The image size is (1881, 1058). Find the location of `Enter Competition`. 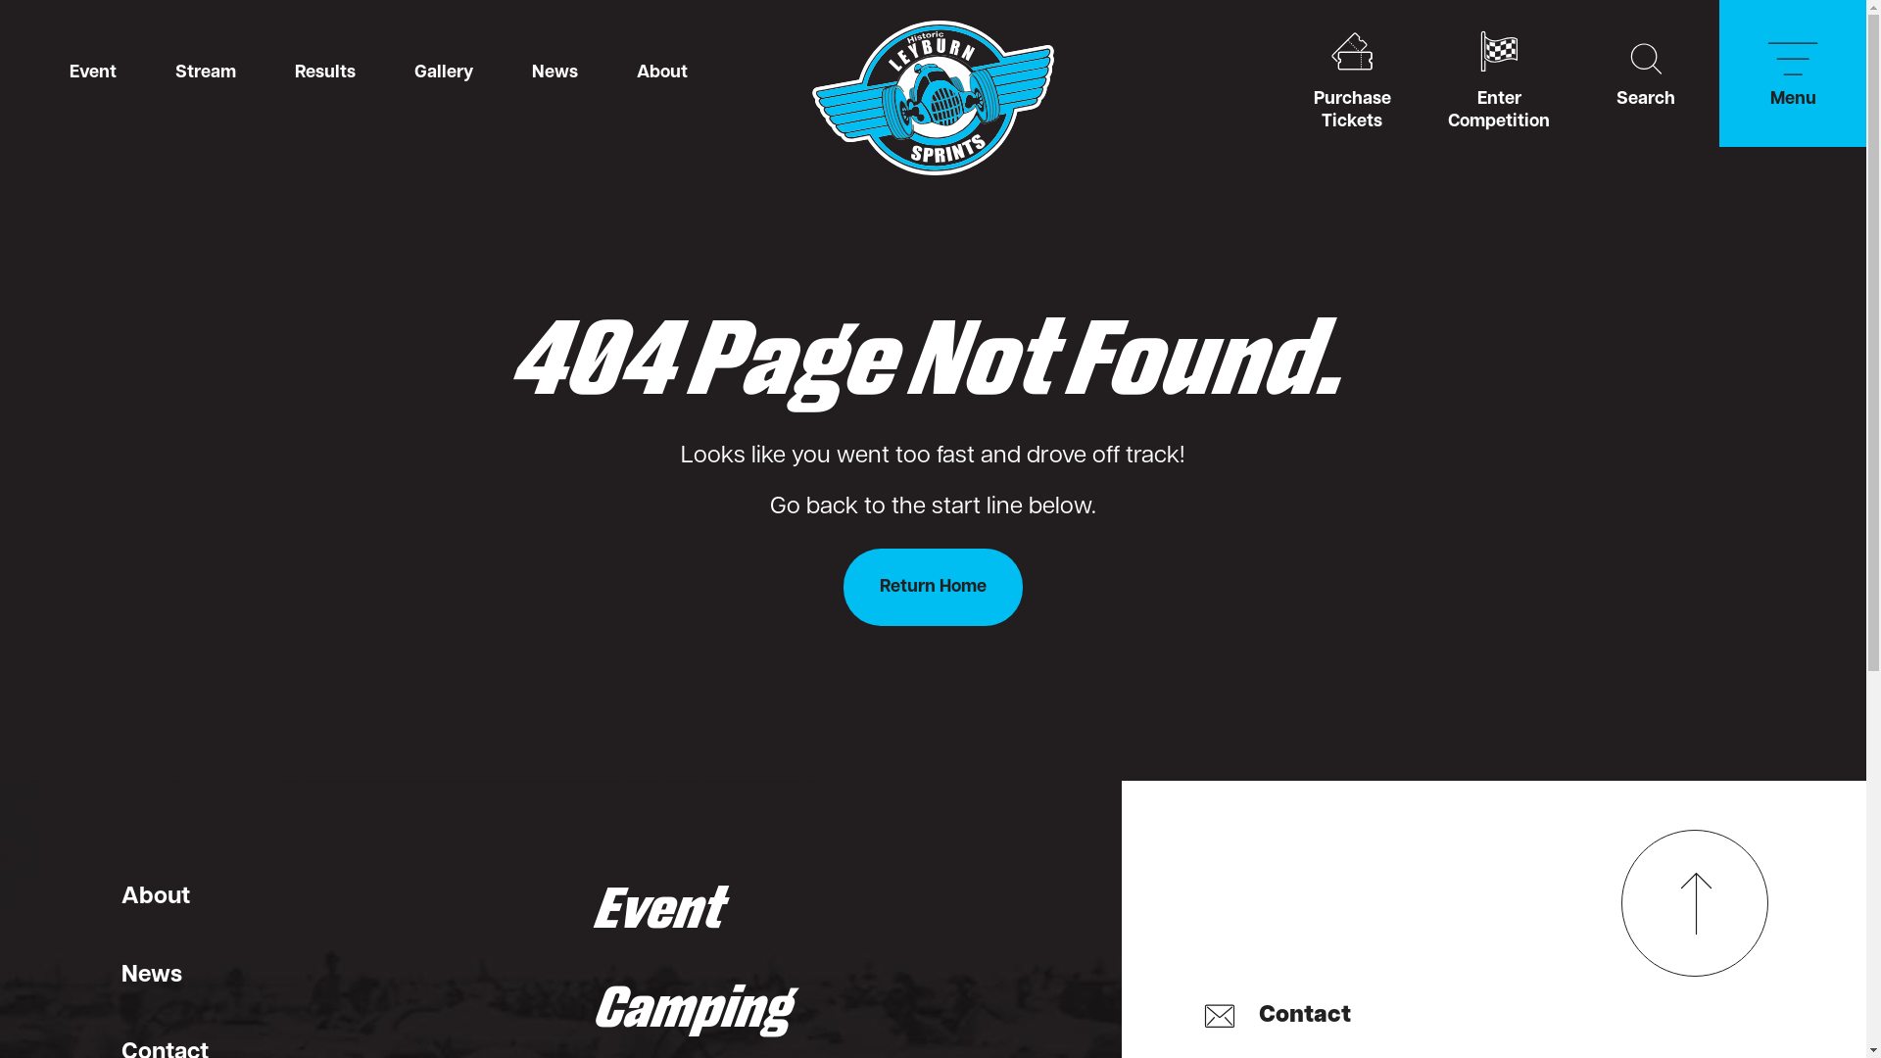

Enter Competition is located at coordinates (1499, 73).